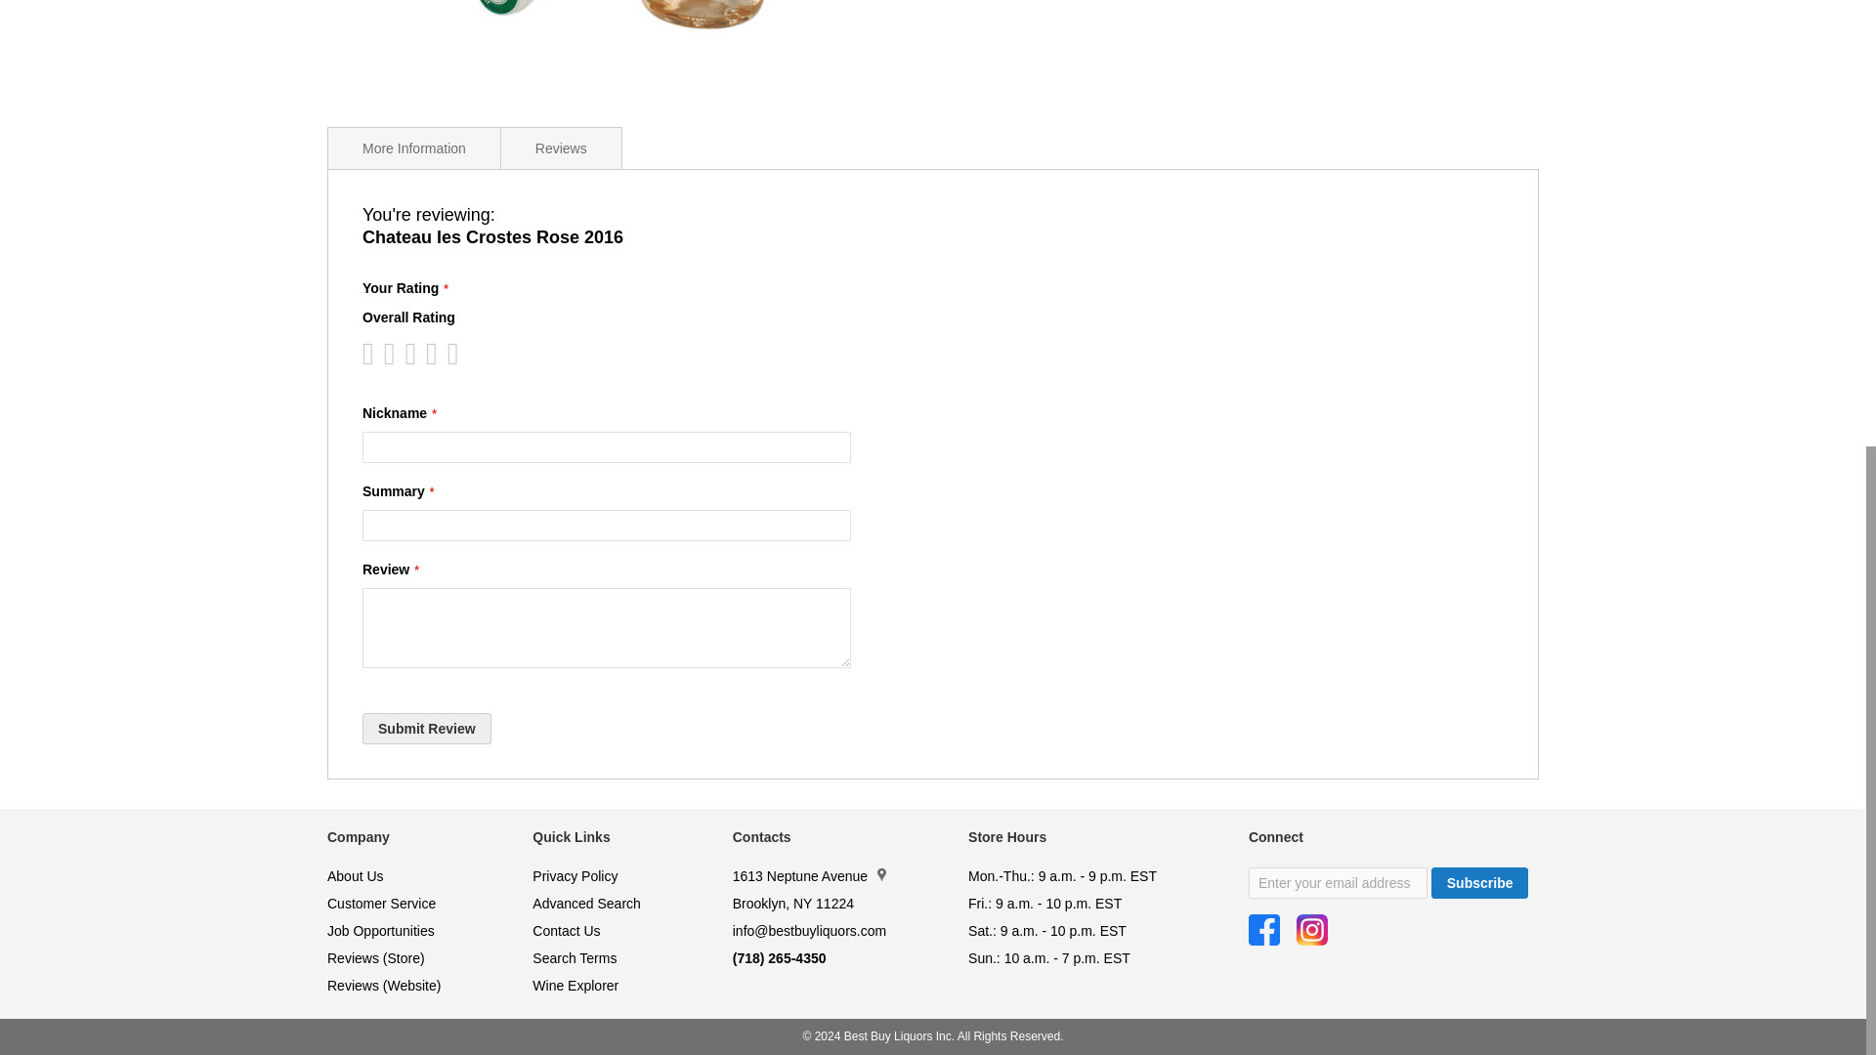  What do you see at coordinates (1479, 883) in the screenshot?
I see `Subscribe` at bounding box center [1479, 883].